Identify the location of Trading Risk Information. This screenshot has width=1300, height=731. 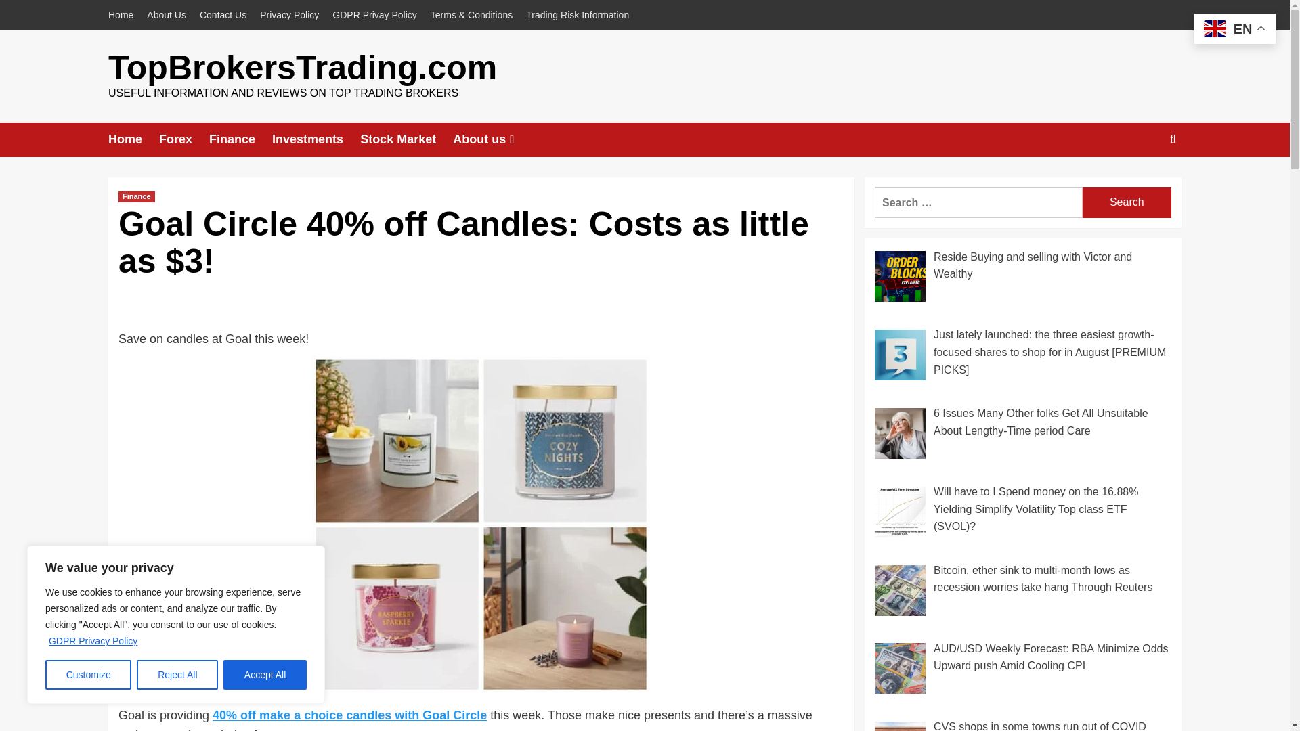
(577, 15).